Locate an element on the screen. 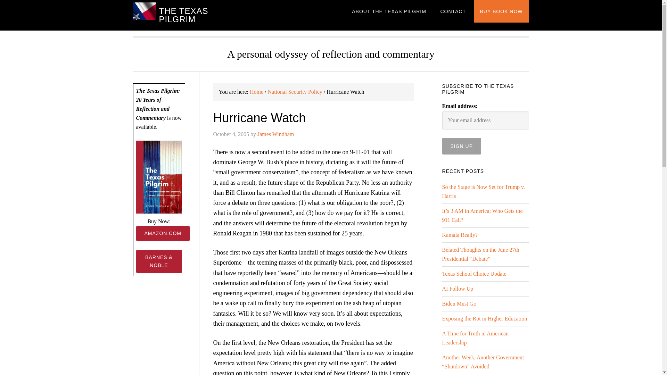 This screenshot has height=375, width=667. A Time for Truth in American Leadership is located at coordinates (475, 337).